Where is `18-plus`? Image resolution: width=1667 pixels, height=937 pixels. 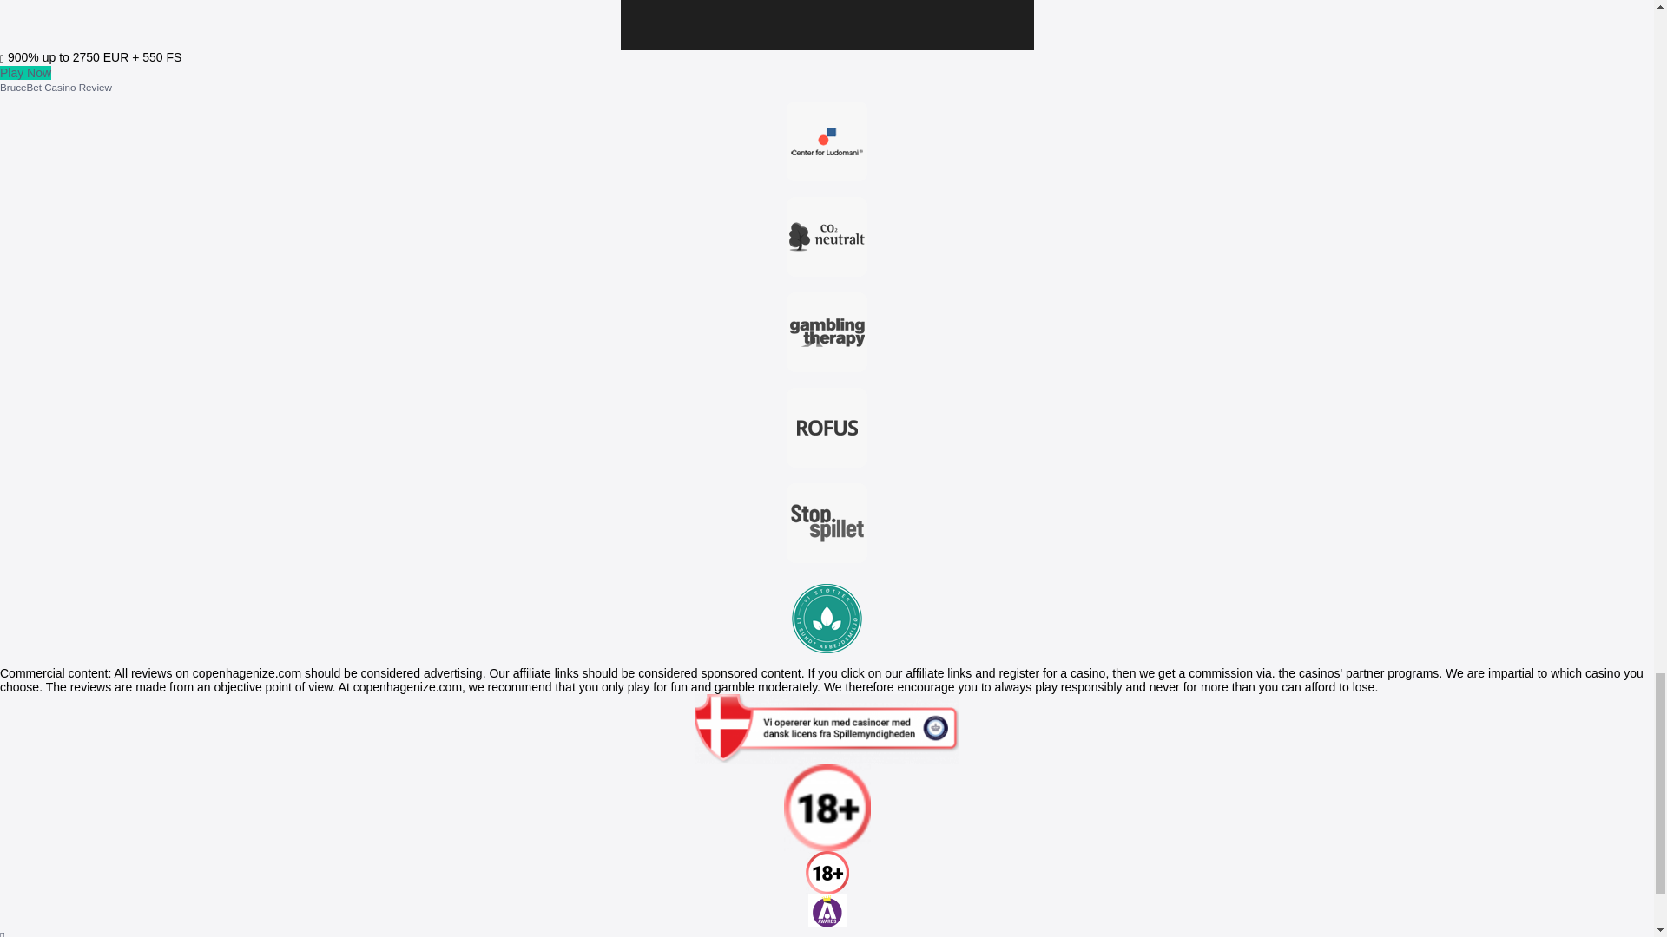
18-plus is located at coordinates (826, 911).